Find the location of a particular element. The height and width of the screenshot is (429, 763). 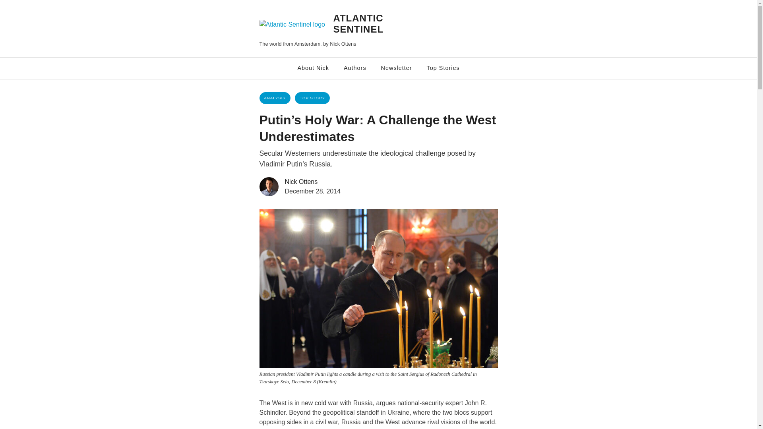

Nick Ottens is located at coordinates (301, 182).